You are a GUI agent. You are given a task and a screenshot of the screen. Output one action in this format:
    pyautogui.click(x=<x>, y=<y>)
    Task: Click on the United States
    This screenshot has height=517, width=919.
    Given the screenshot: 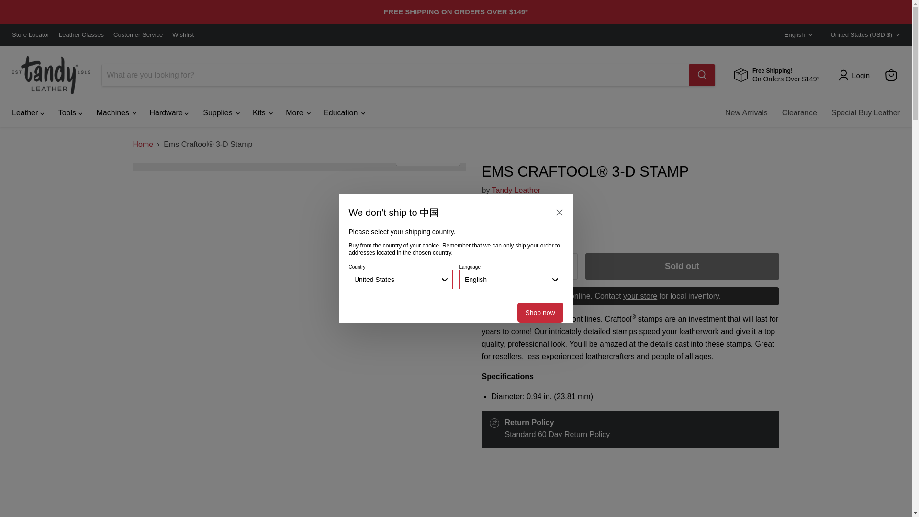 What is the action you would take?
    pyautogui.click(x=400, y=279)
    